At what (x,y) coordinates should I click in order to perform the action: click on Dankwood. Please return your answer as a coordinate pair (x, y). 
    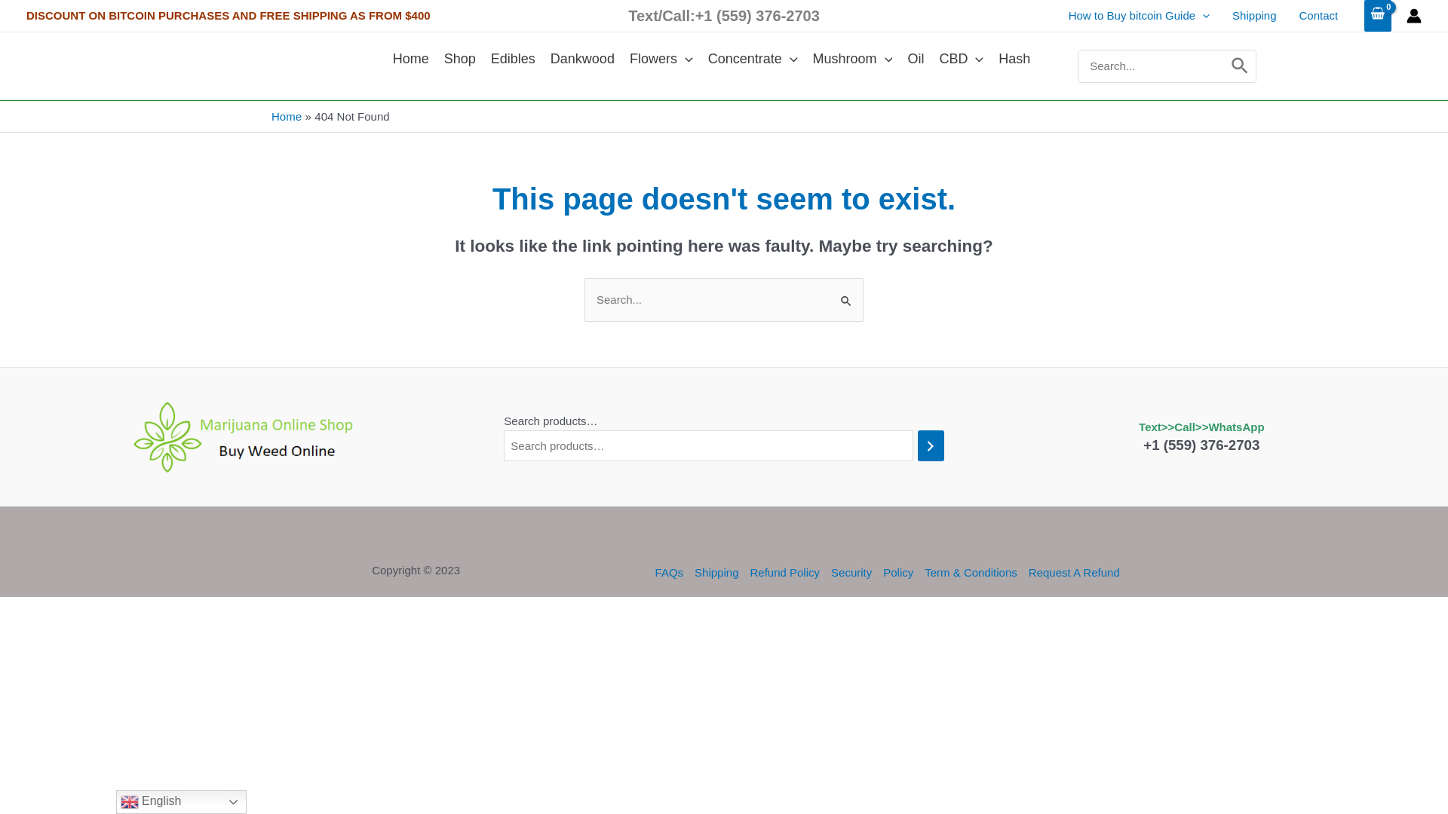
    Looking at the image, I should click on (582, 59).